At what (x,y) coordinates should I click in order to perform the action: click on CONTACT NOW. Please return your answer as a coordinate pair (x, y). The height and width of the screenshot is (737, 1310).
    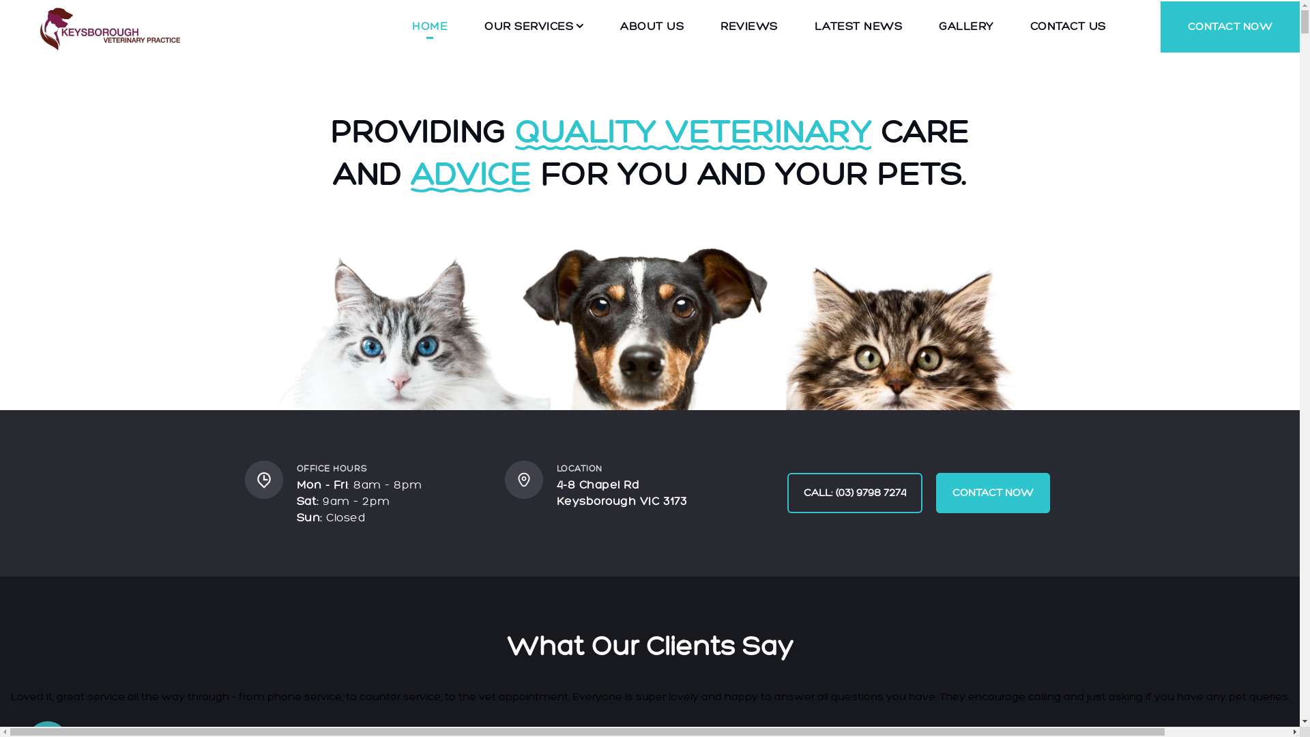
    Looking at the image, I should click on (993, 493).